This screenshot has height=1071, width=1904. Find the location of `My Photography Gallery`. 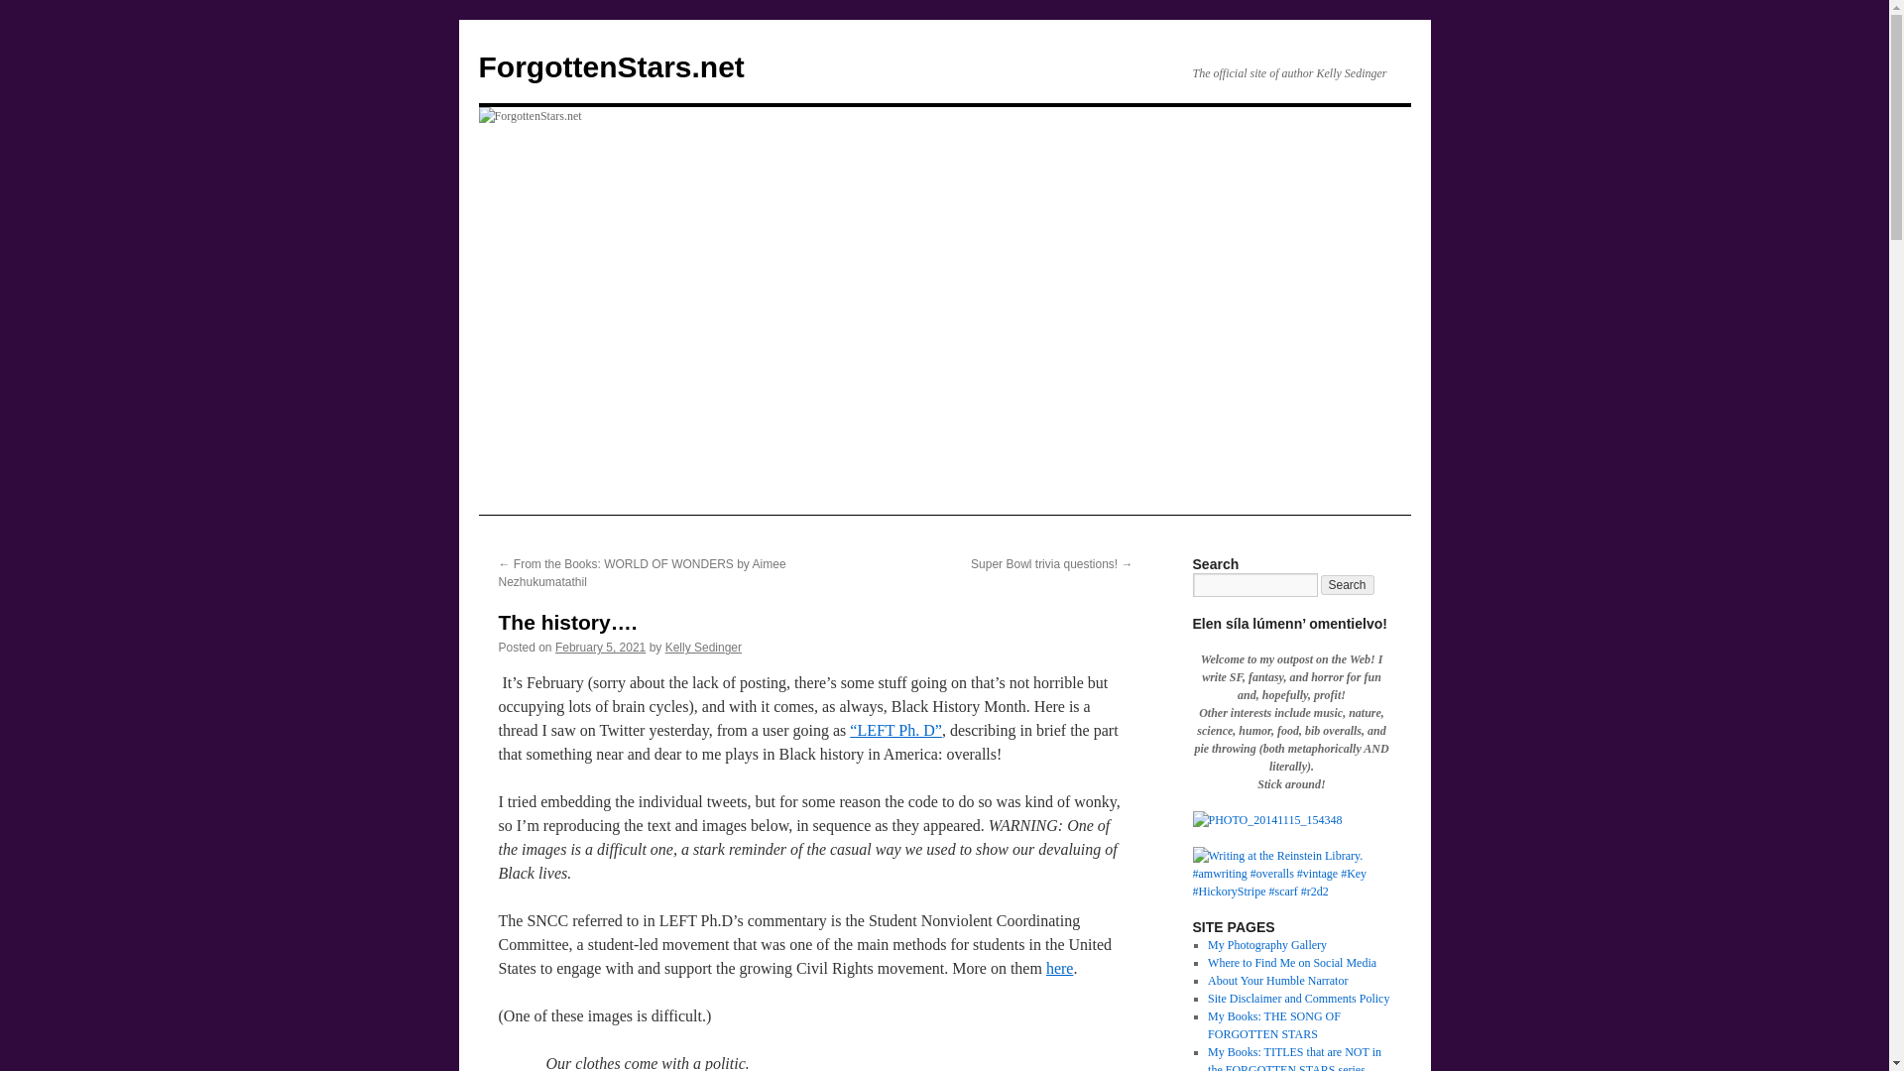

My Photography Gallery is located at coordinates (1267, 945).